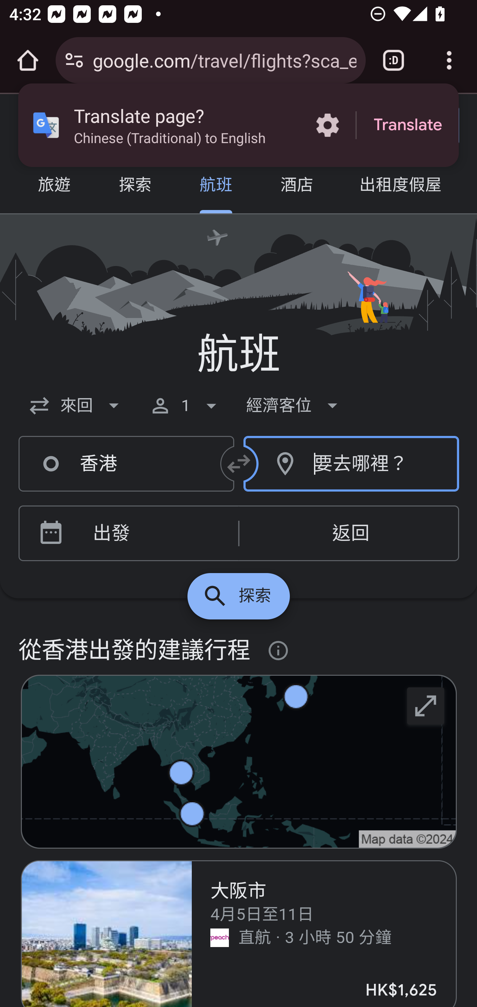 The image size is (477, 1007). I want to click on 出發, so click(148, 534).